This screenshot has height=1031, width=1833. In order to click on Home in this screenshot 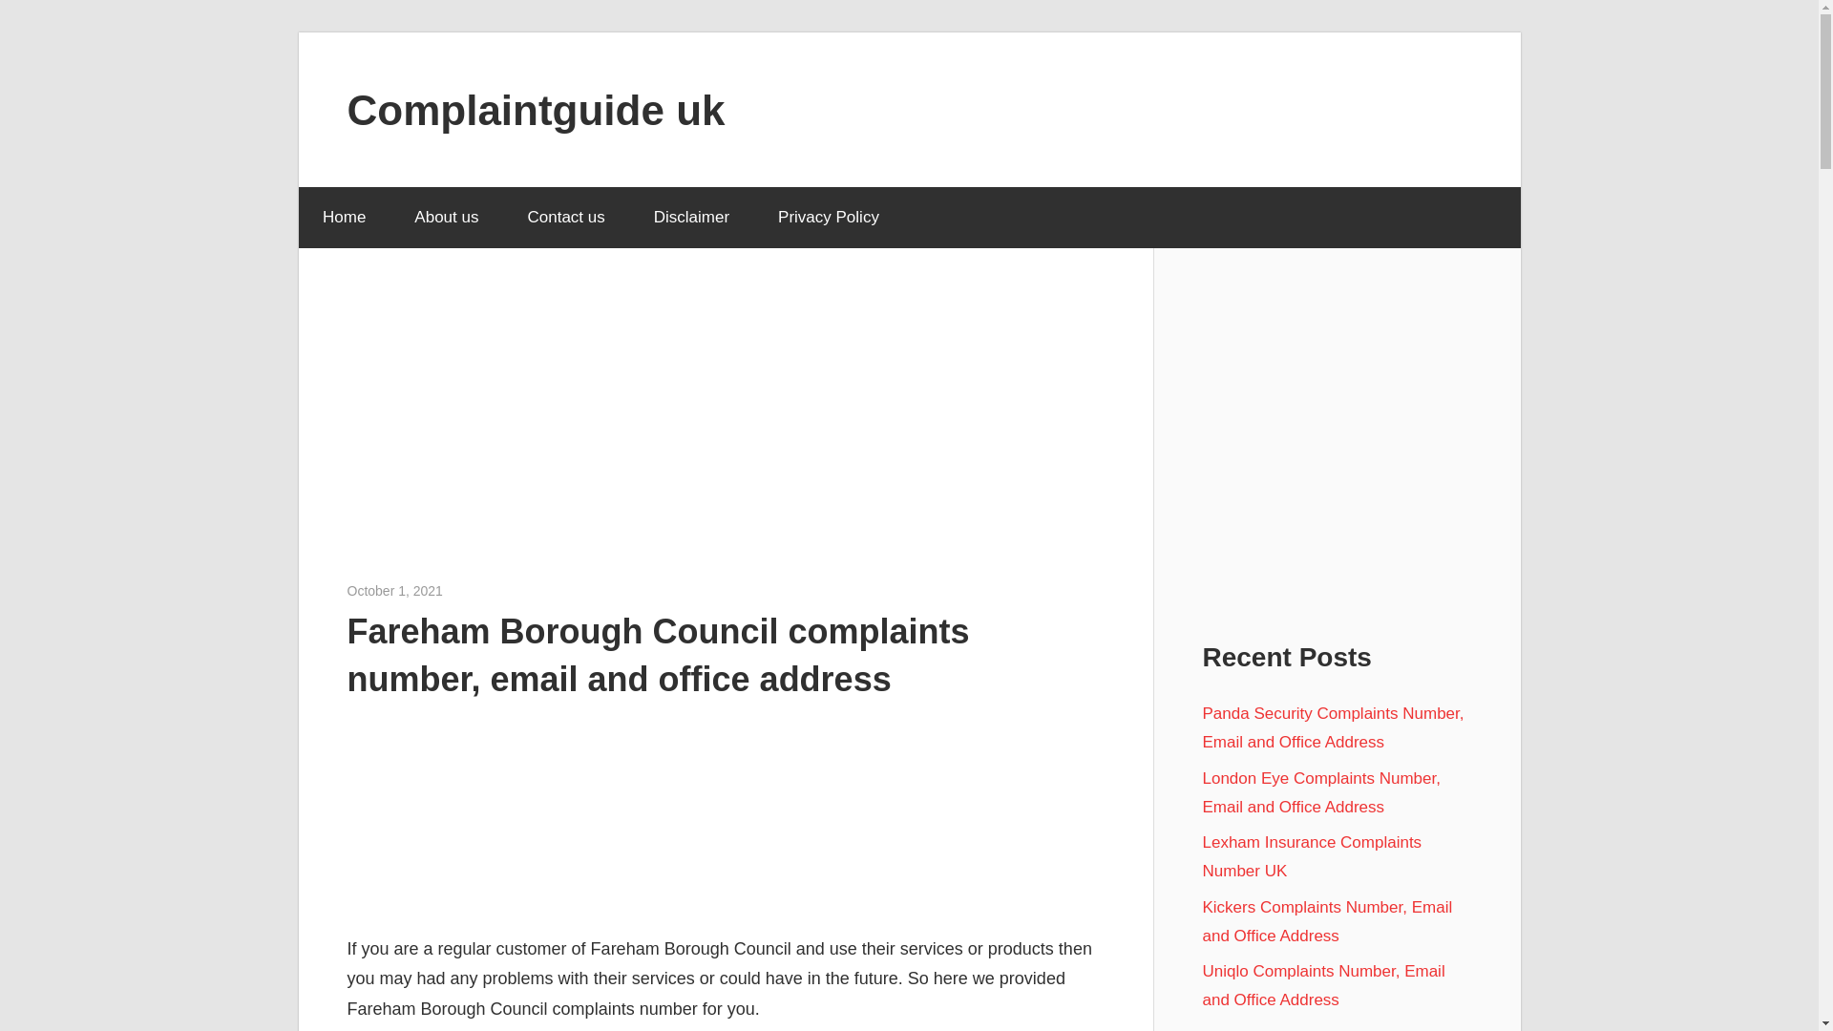, I will do `click(343, 218)`.